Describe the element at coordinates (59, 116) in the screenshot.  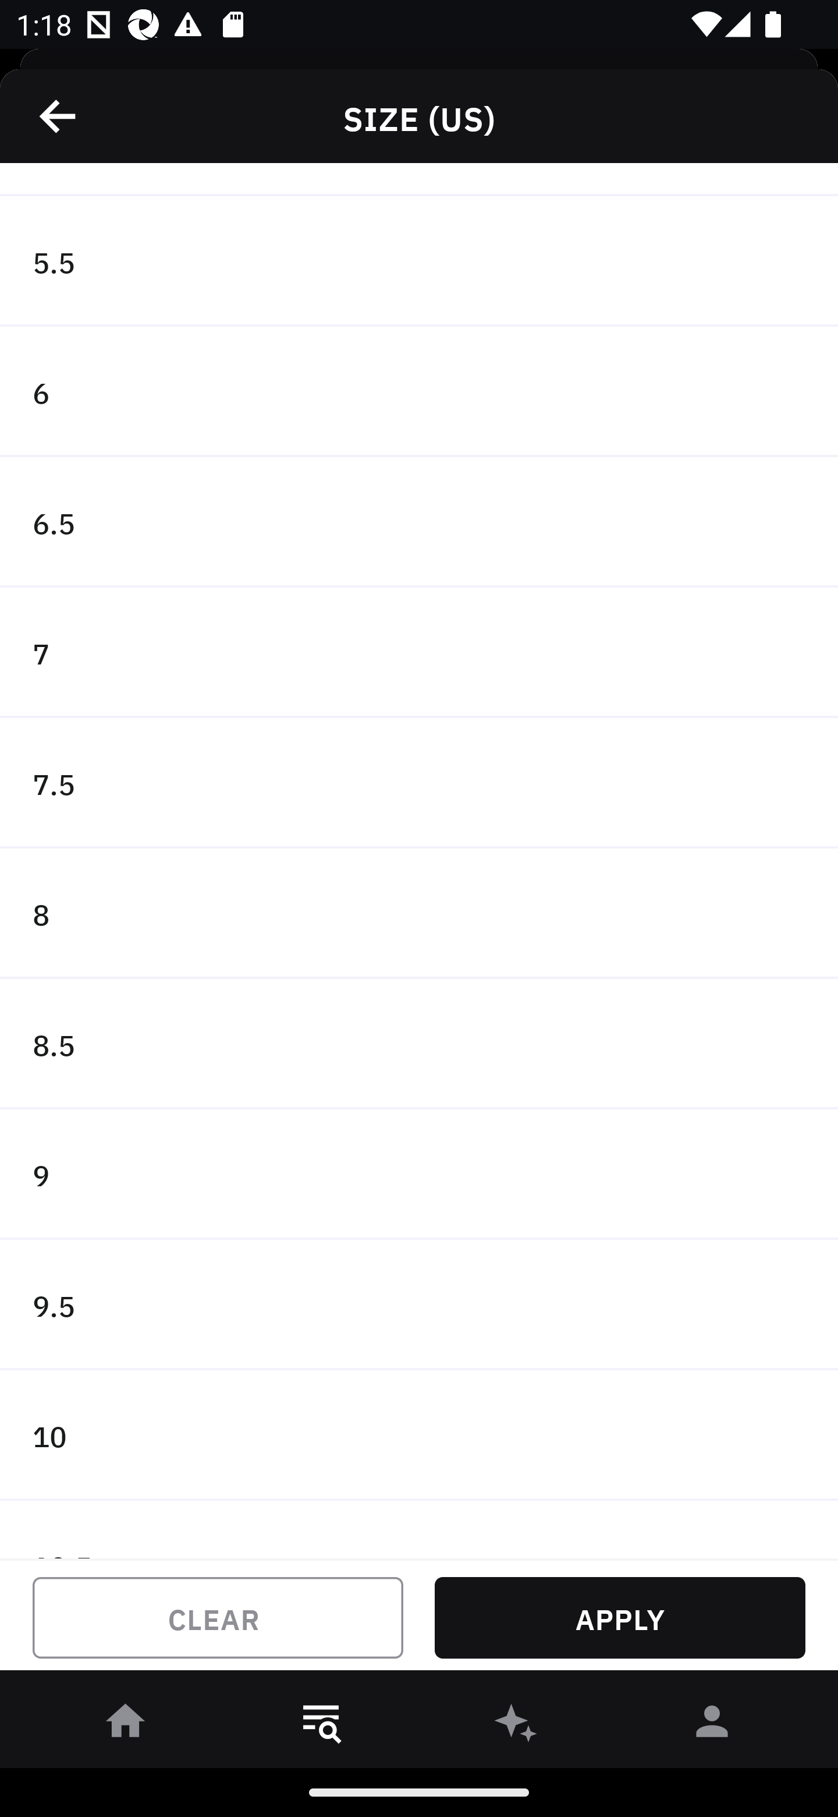
I see `` at that location.